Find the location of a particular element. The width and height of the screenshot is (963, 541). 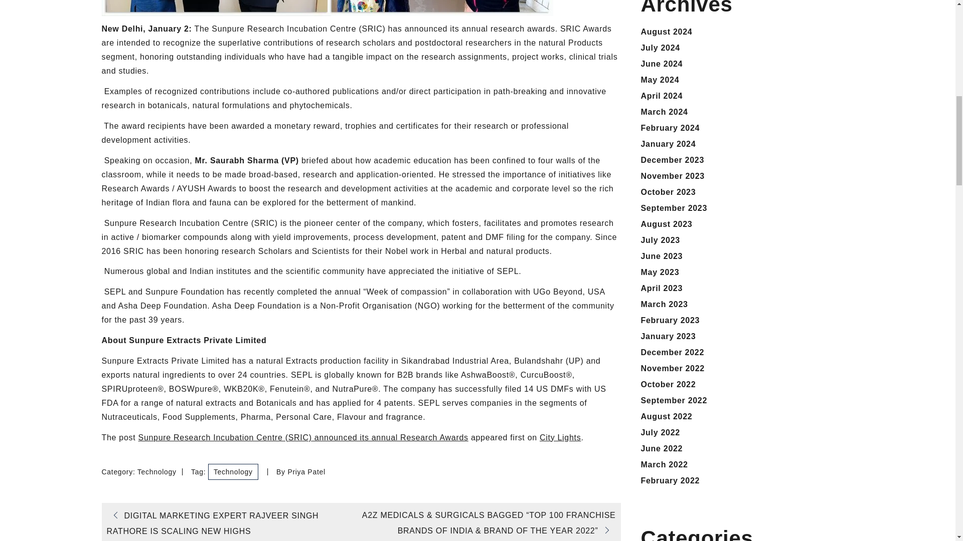

Technology is located at coordinates (156, 472).